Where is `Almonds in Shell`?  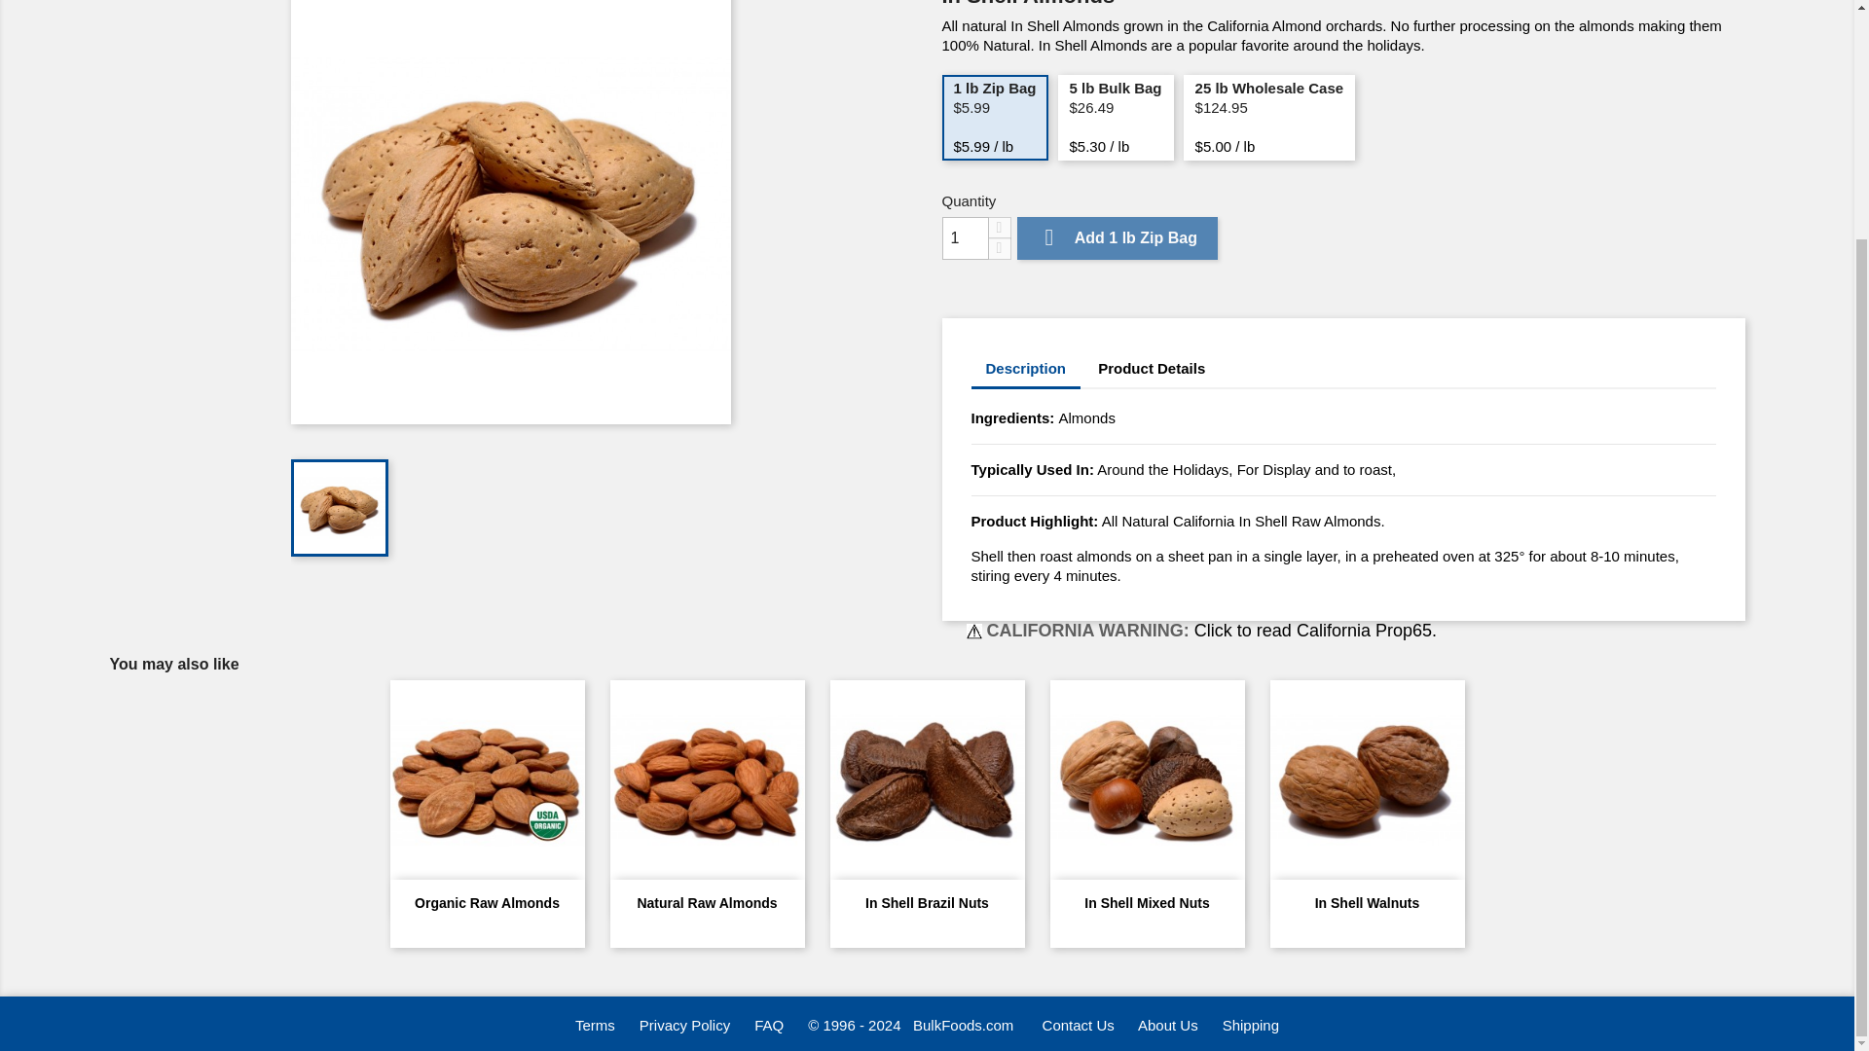 Almonds in Shell is located at coordinates (340, 508).